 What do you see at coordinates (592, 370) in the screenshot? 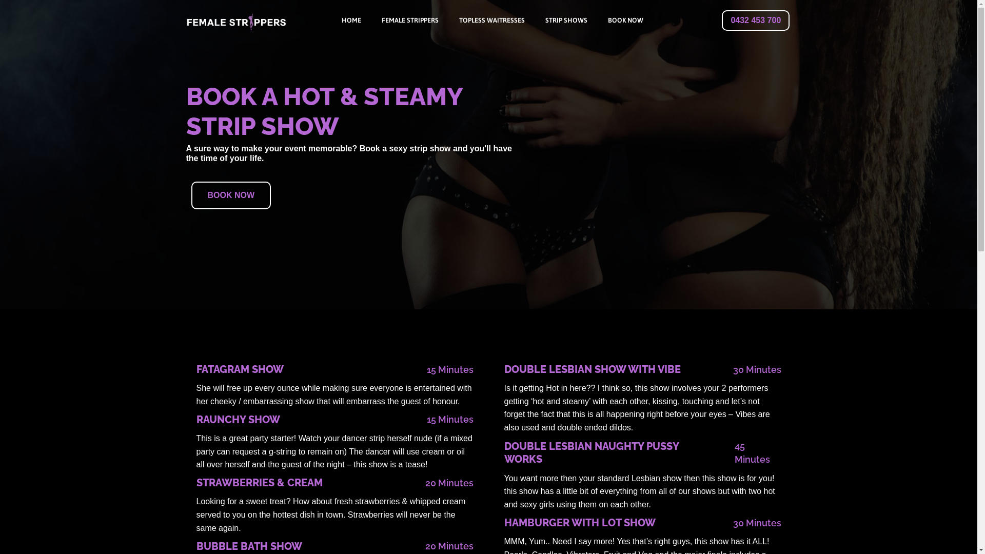
I see `DOUBLE LESBIAN SHOW WITH VIBE` at bounding box center [592, 370].